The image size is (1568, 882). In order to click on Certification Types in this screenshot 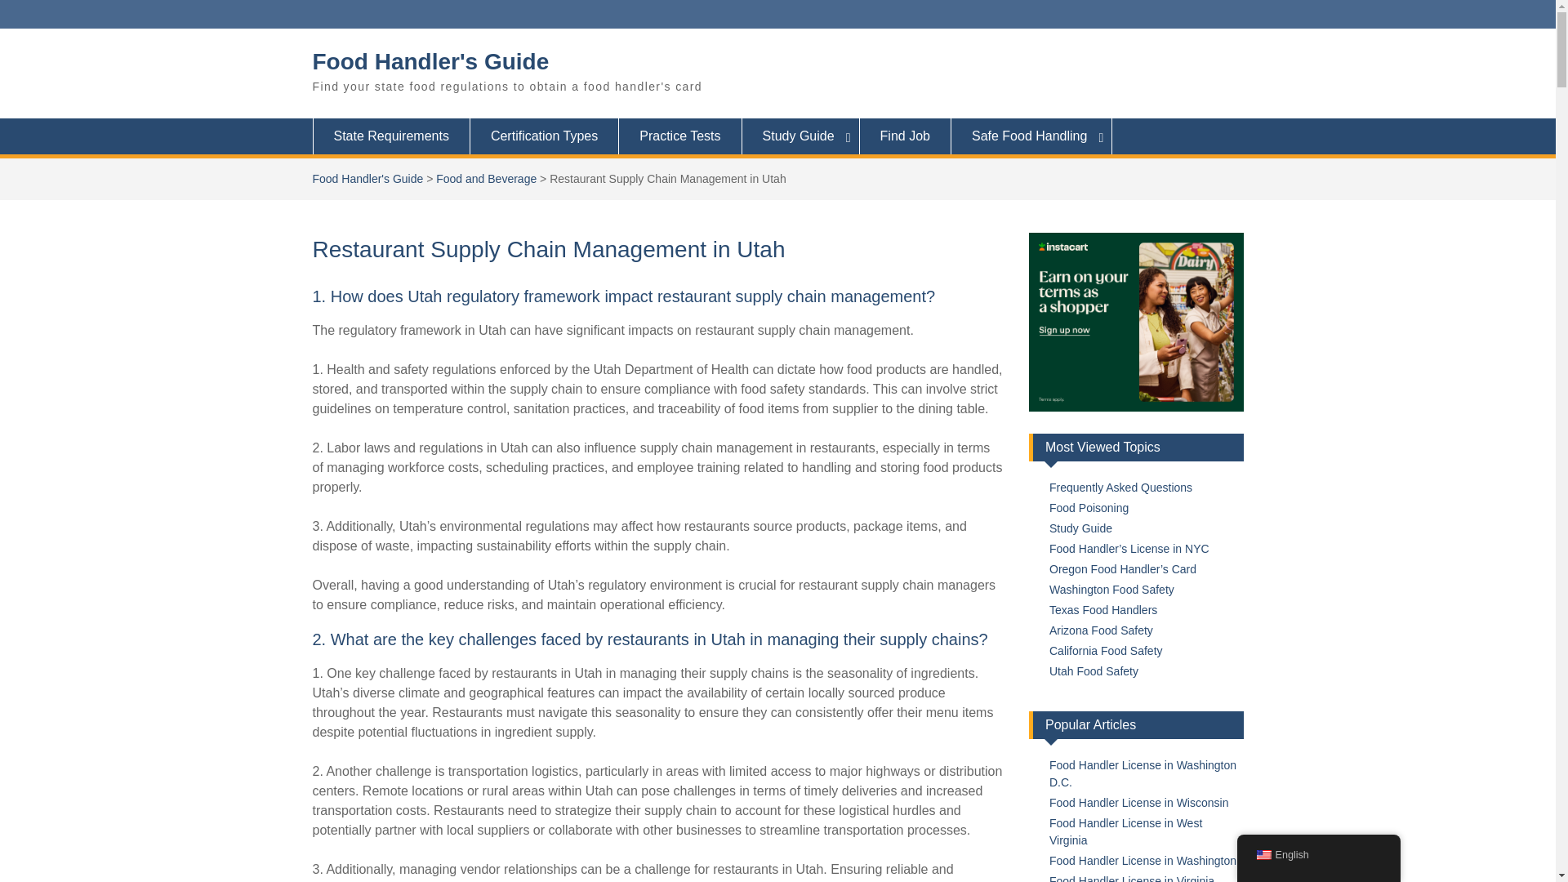, I will do `click(545, 136)`.